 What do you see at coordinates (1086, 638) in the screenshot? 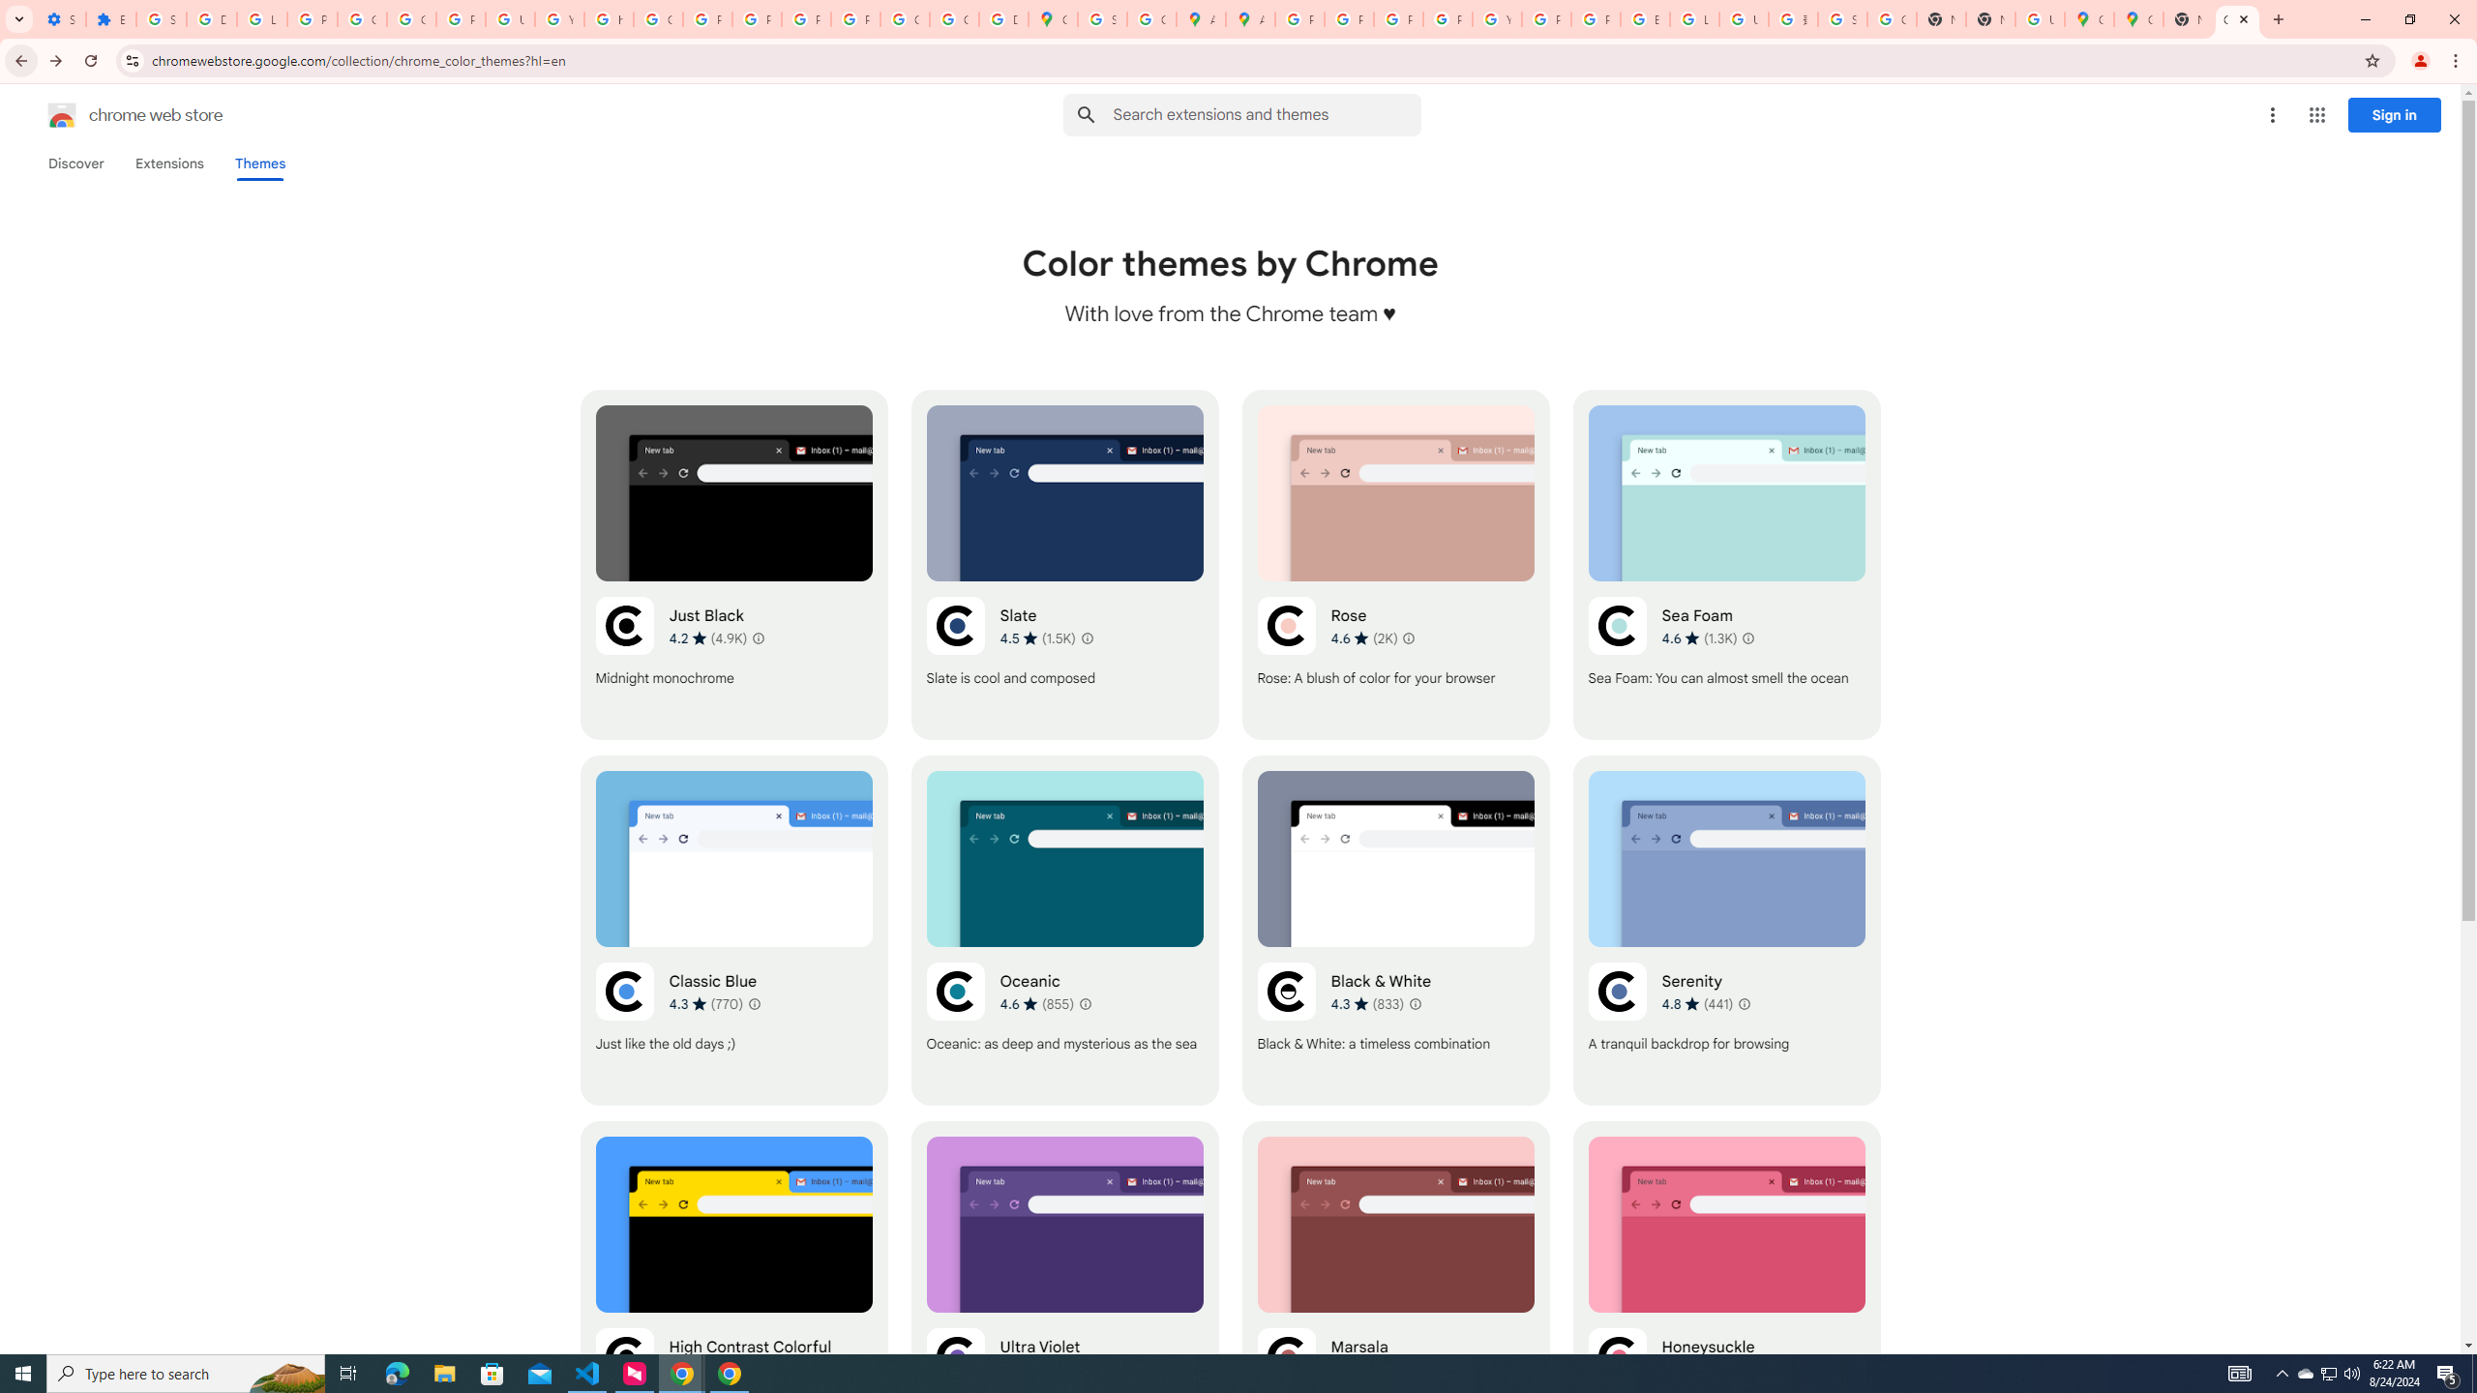
I see `Learn more about results and reviews "Slate"` at bounding box center [1086, 638].